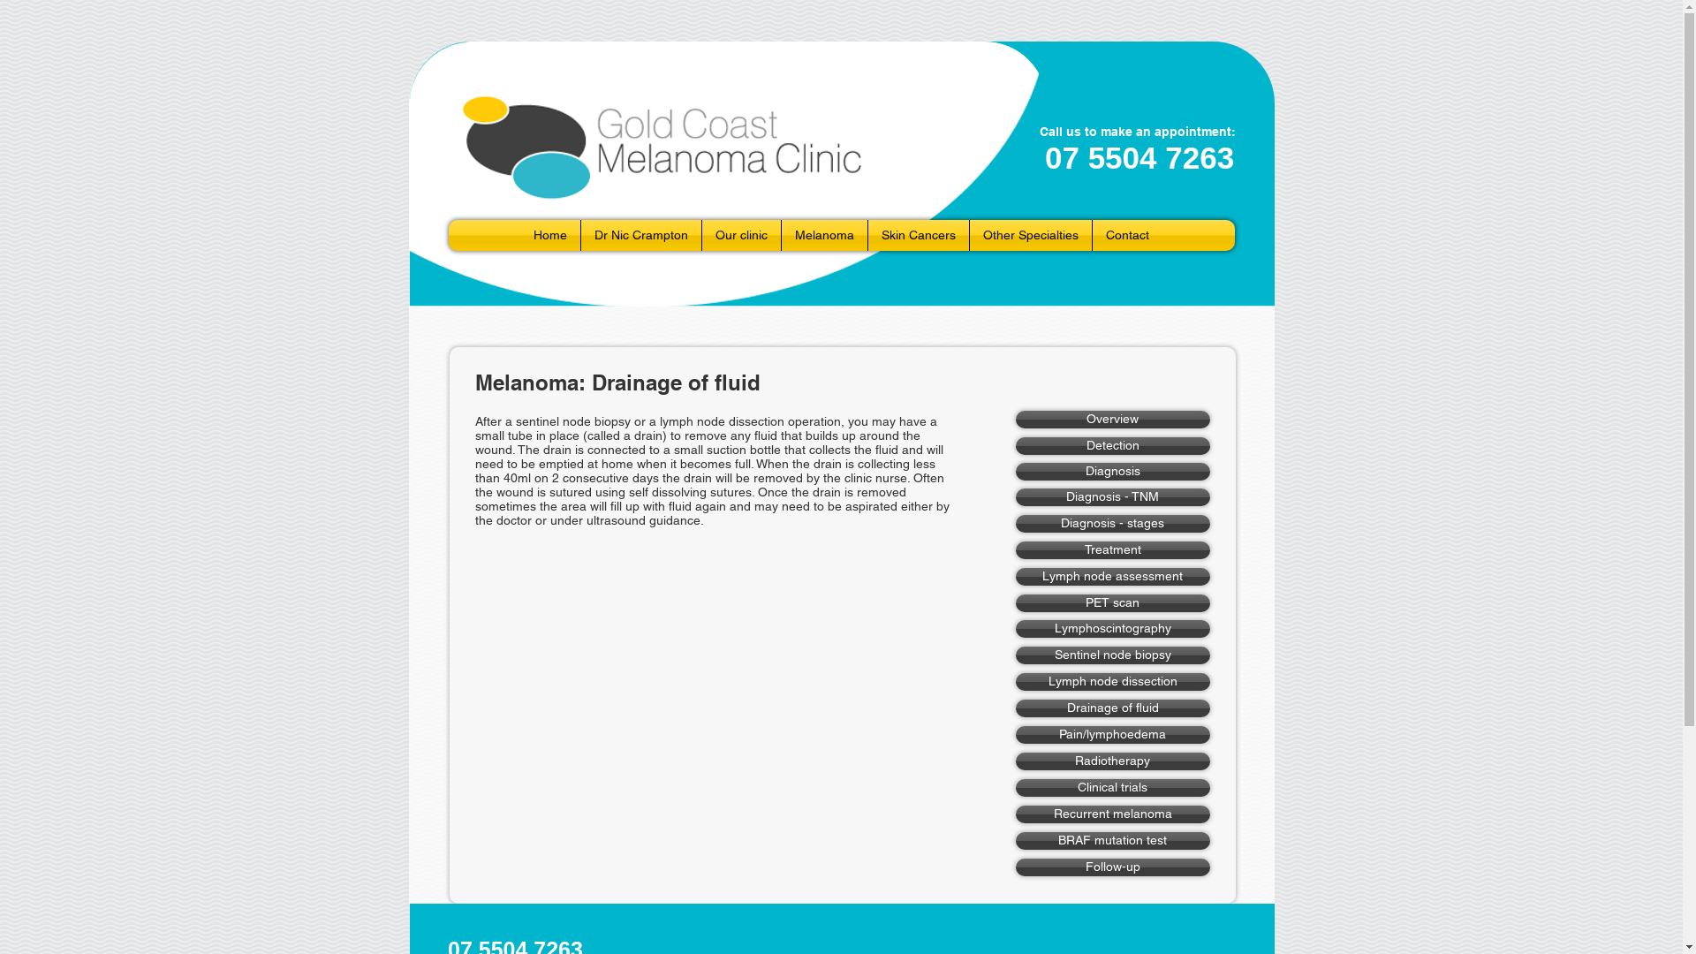  What do you see at coordinates (1113, 603) in the screenshot?
I see `PET scan` at bounding box center [1113, 603].